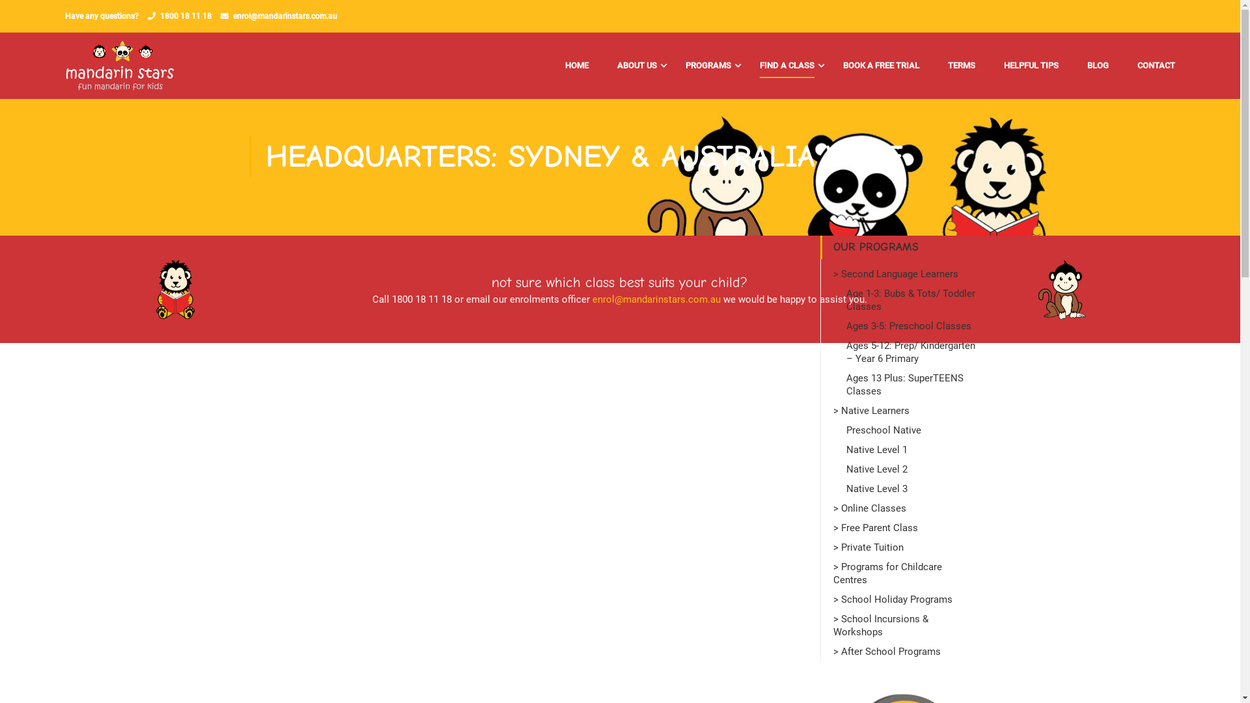  Describe the element at coordinates (913, 469) in the screenshot. I see `Native Level 2` at that location.